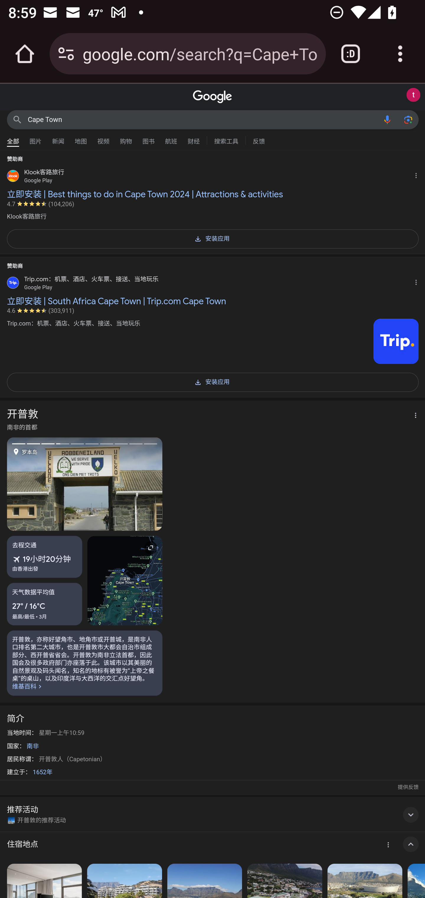  Describe the element at coordinates (171, 139) in the screenshot. I see `航班` at that location.